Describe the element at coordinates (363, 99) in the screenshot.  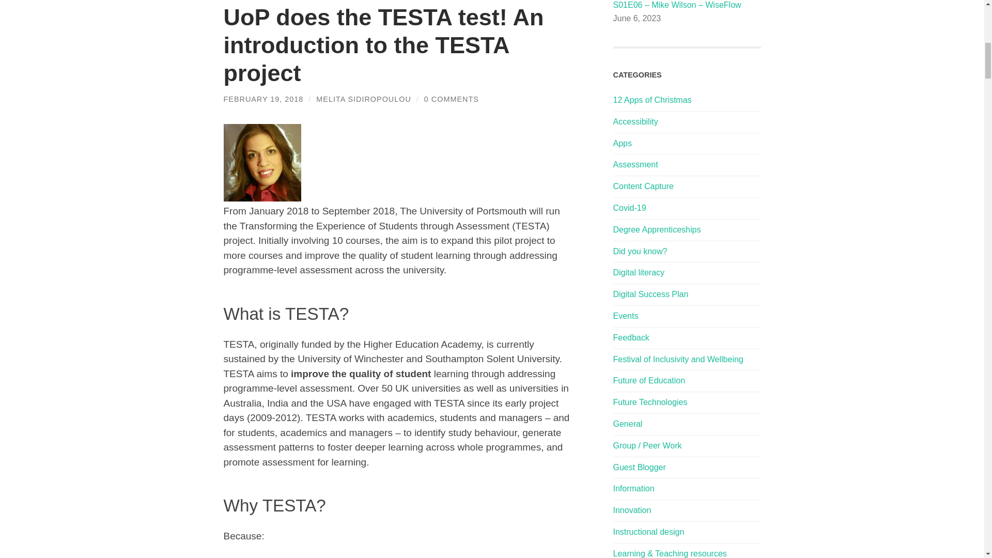
I see `Posts by Melita Sidiropoulou` at that location.